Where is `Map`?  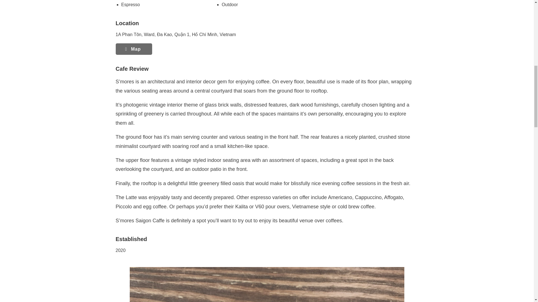 Map is located at coordinates (133, 49).